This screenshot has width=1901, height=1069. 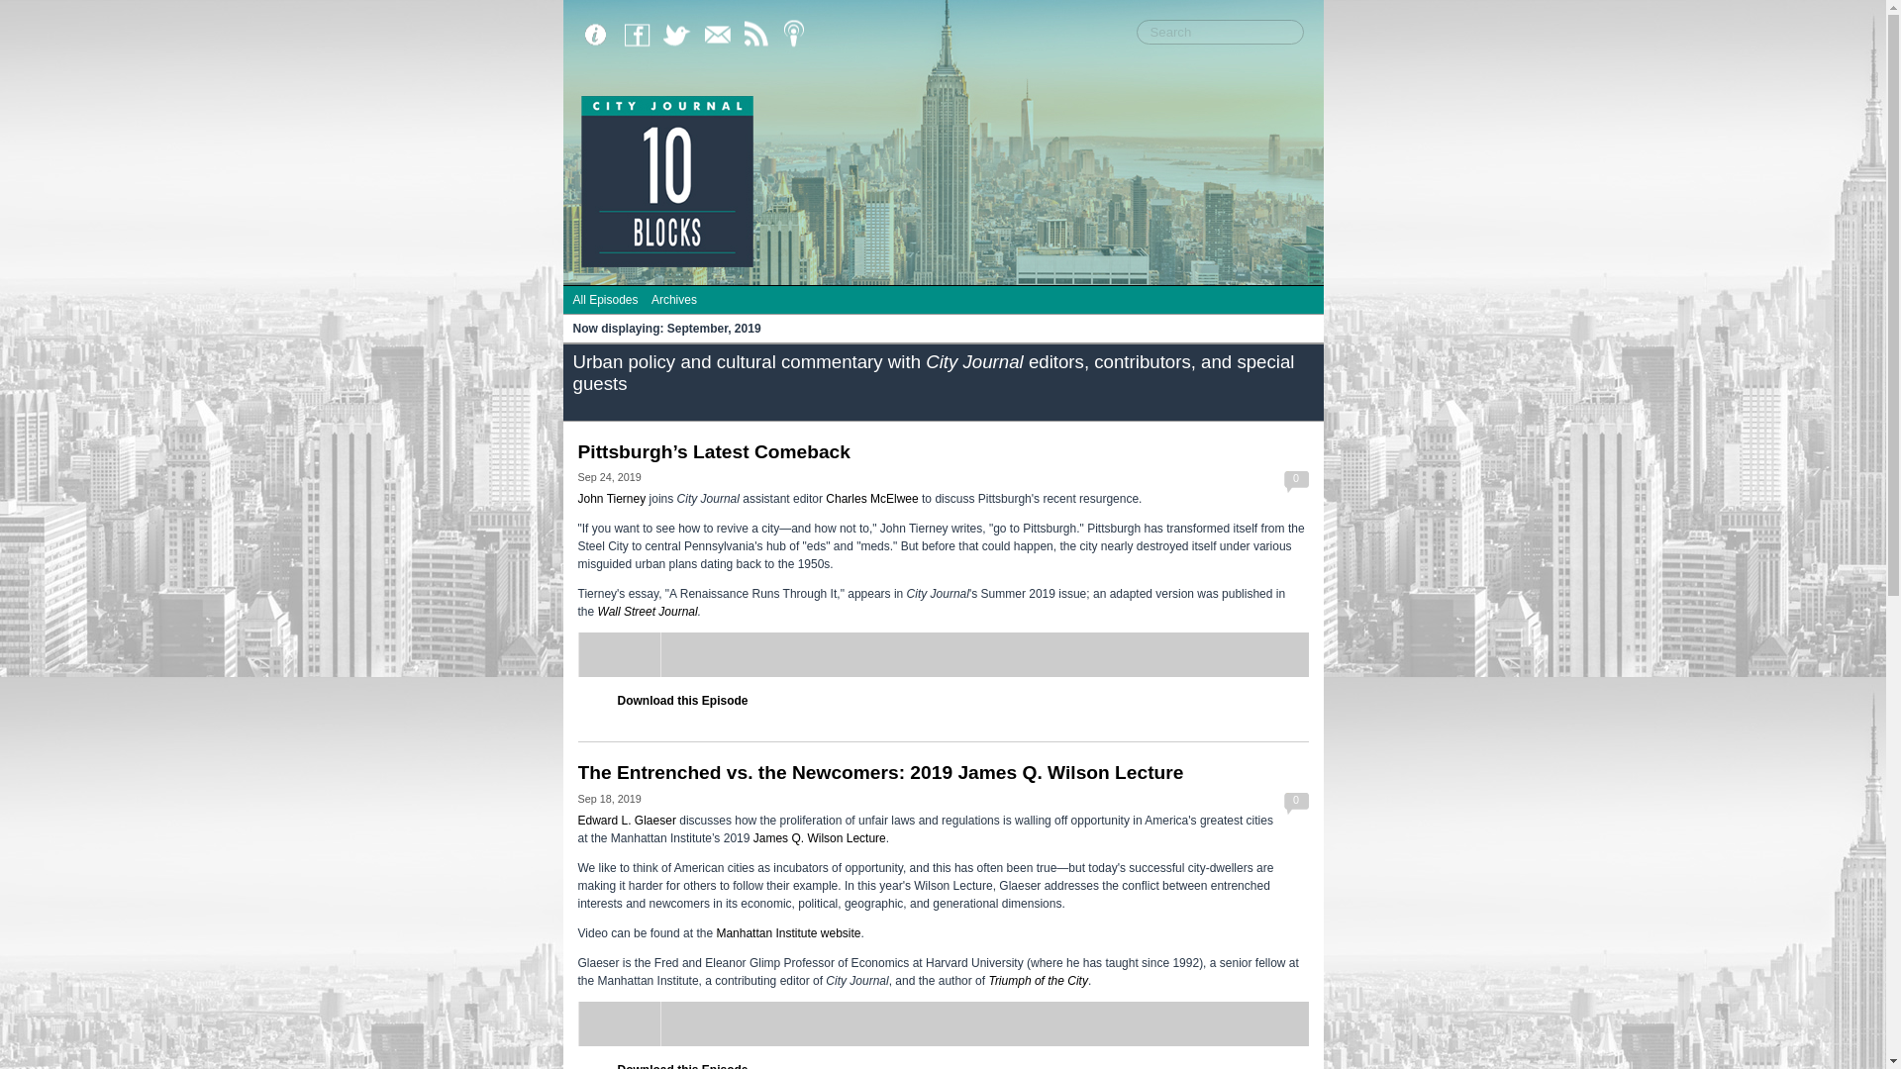 I want to click on RSS Feed, so click(x=760, y=35).